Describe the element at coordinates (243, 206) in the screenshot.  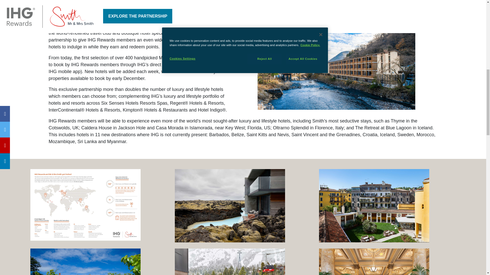
I see `Gallery Image` at that location.